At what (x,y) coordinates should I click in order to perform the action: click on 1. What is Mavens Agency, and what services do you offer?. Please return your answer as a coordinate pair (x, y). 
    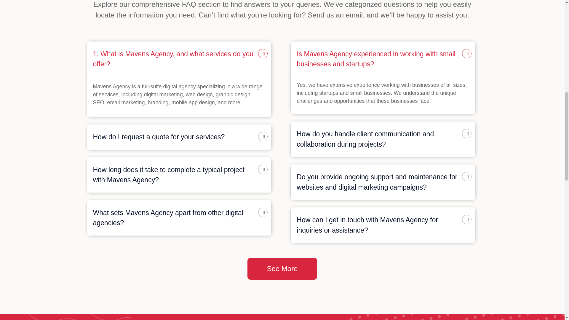
    Looking at the image, I should click on (173, 59).